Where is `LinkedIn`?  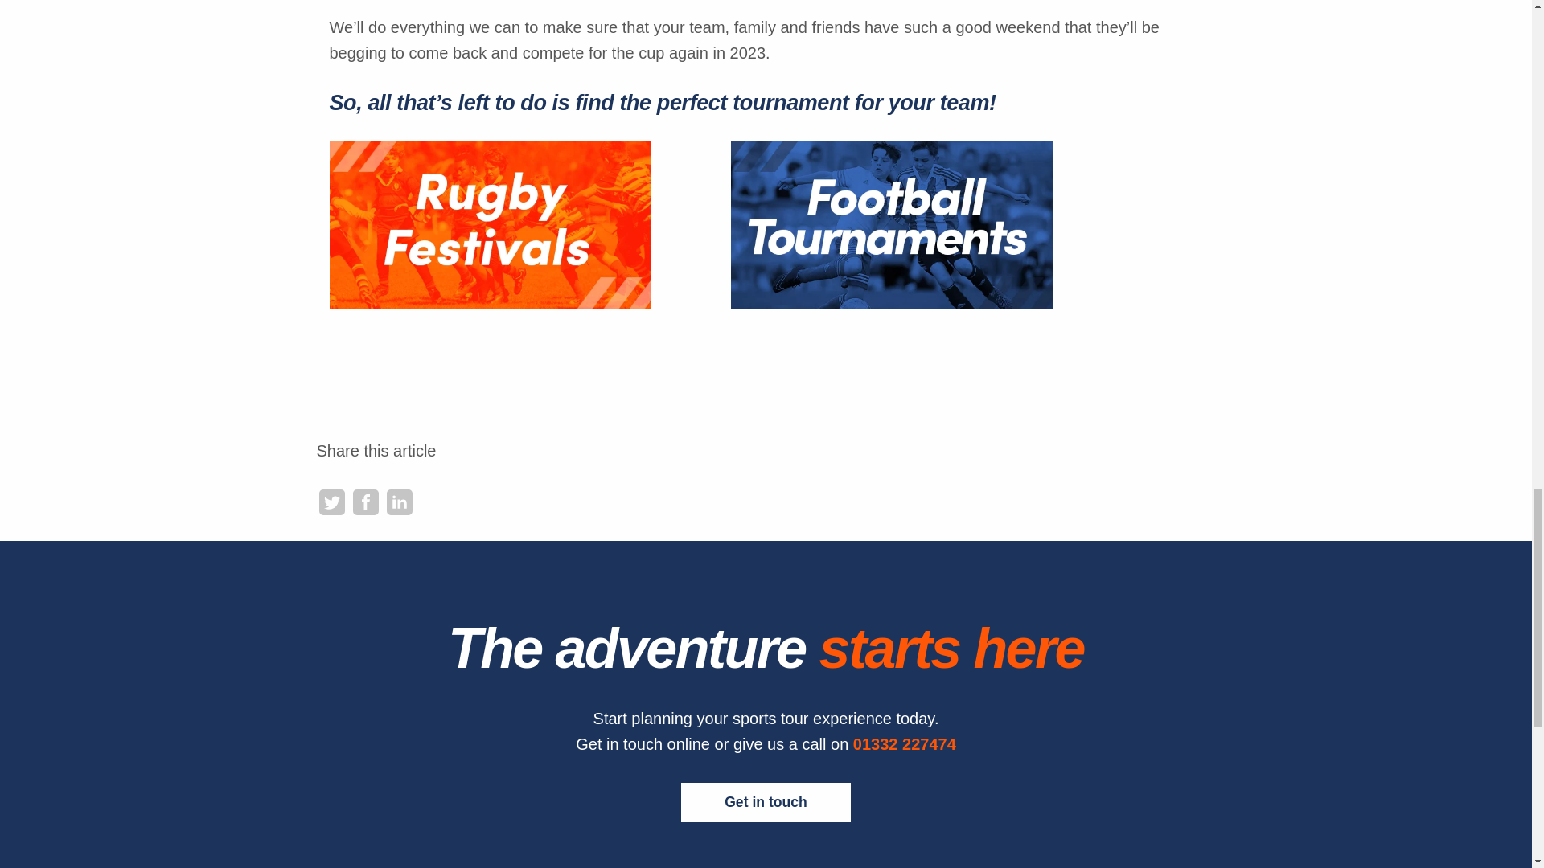
LinkedIn is located at coordinates (399, 502).